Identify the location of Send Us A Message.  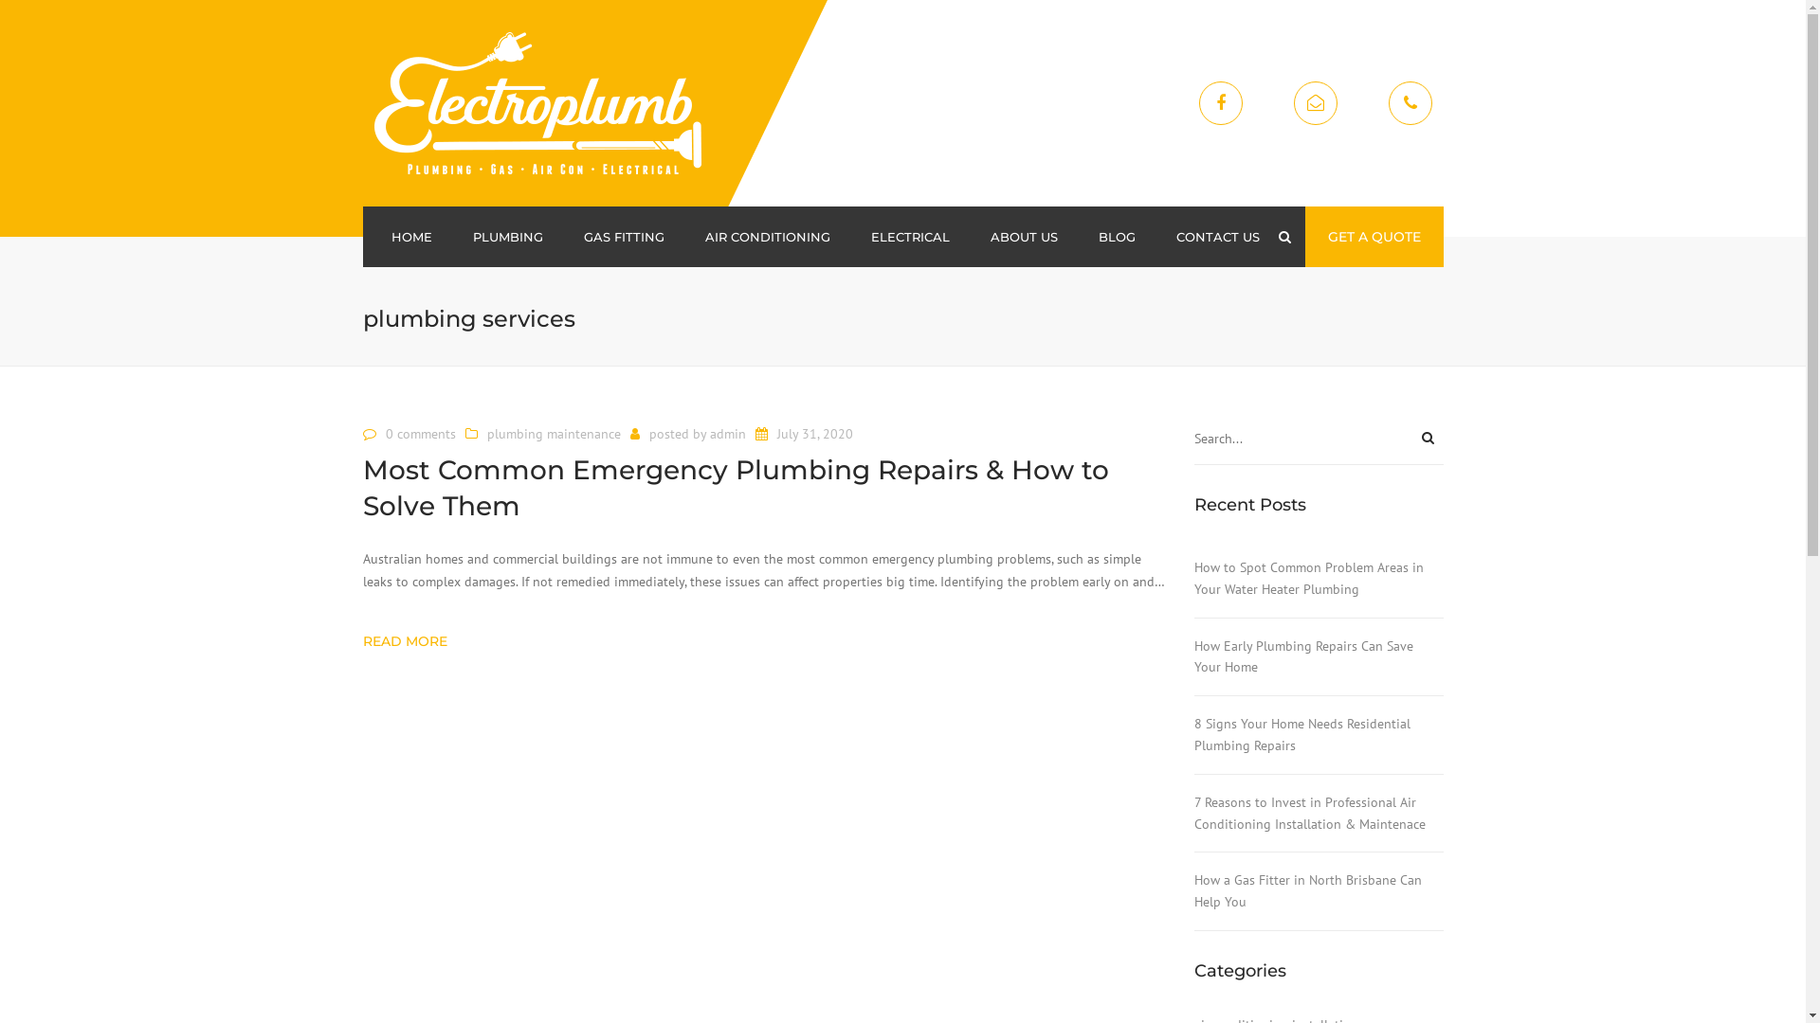
(1315, 103).